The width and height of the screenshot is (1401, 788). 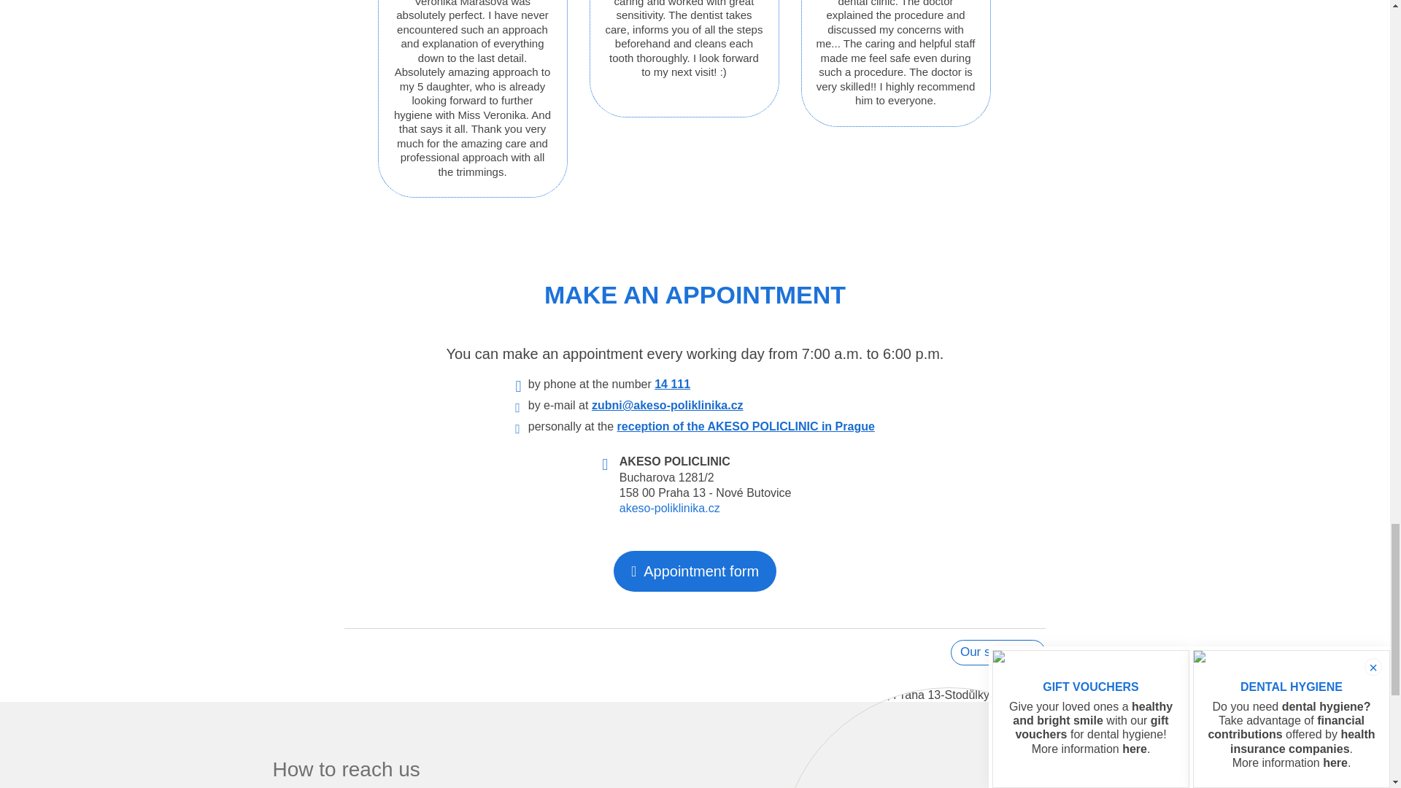 I want to click on Appointment form, so click(x=695, y=571).